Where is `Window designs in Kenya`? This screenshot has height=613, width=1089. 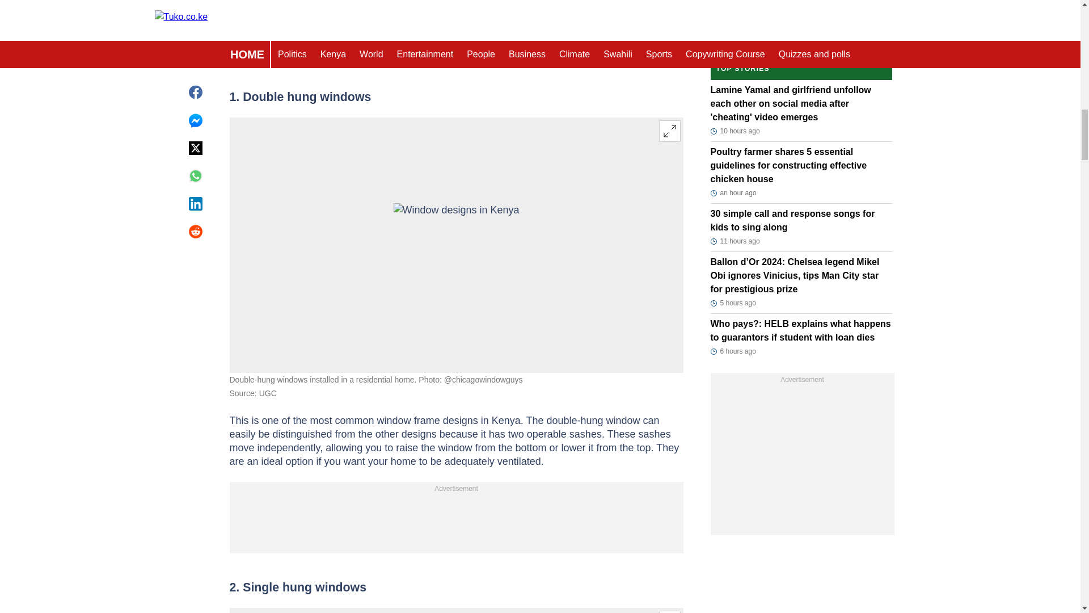
Window designs in Kenya is located at coordinates (456, 245).